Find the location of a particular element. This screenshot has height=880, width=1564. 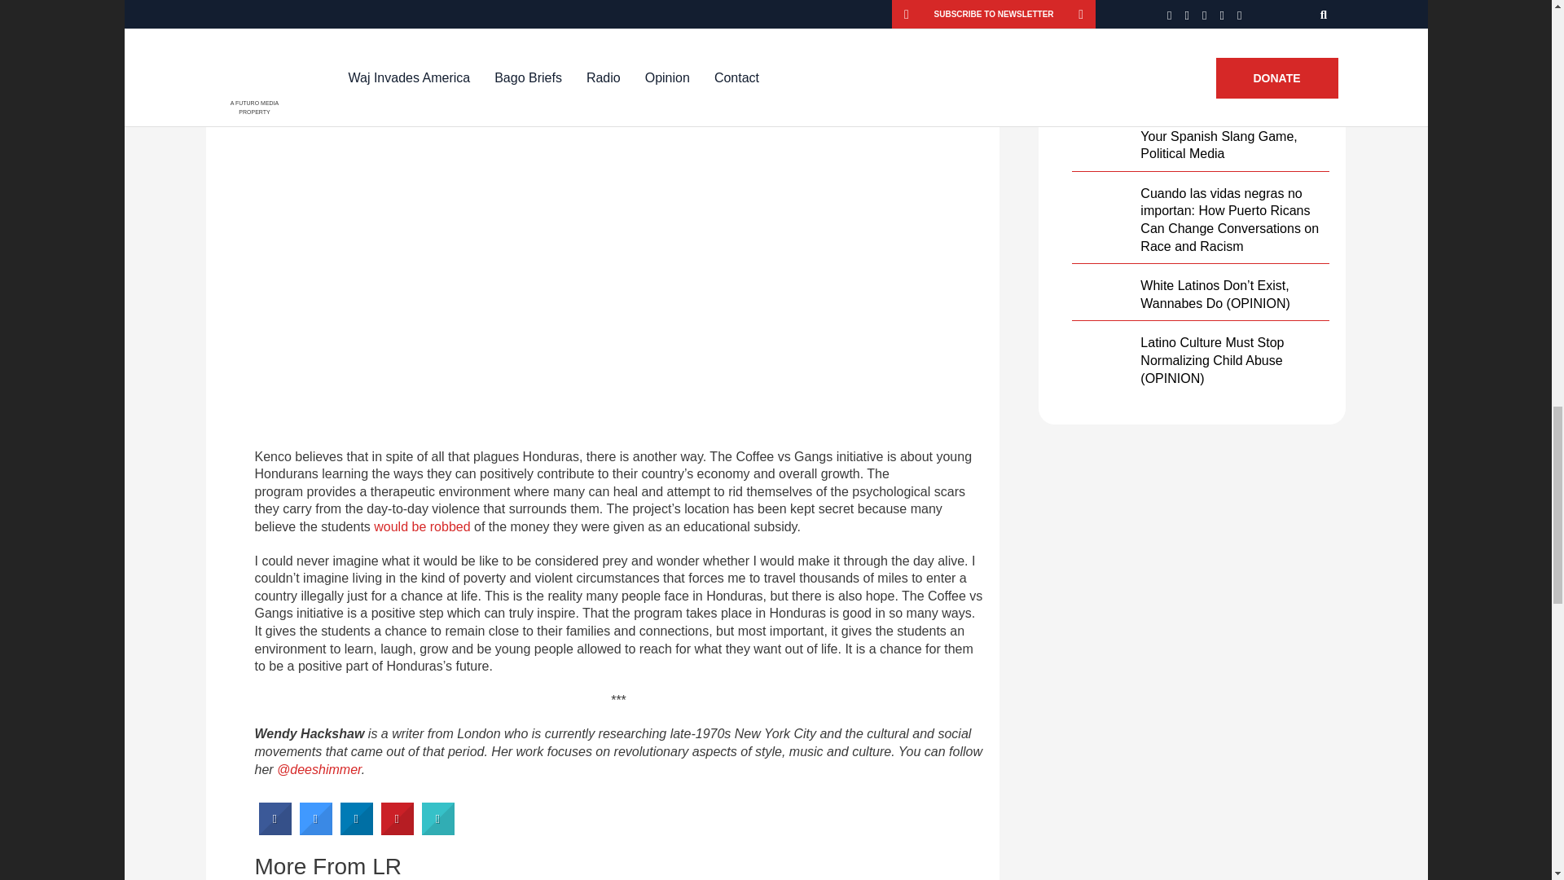

Print this page is located at coordinates (438, 830).